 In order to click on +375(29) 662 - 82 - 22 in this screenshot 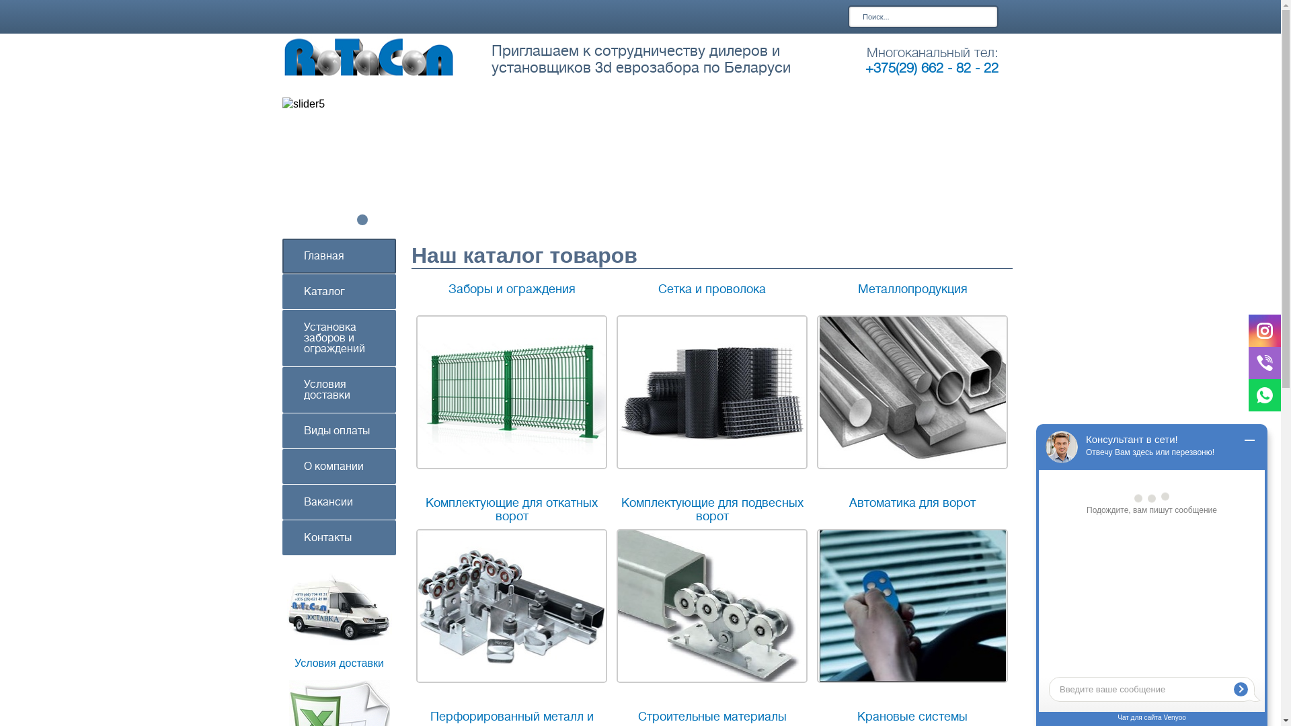, I will do `click(931, 69)`.